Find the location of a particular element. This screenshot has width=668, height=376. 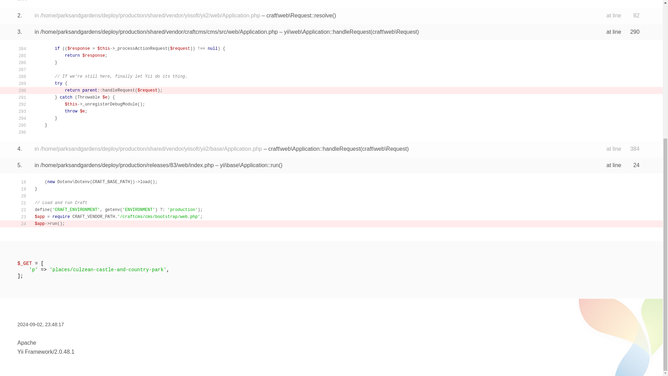

2.0.48.1 is located at coordinates (64, 352).